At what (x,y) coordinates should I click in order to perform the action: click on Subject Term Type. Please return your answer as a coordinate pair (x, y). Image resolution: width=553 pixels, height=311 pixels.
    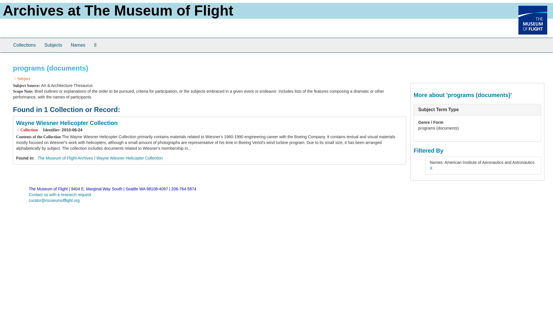
    Looking at the image, I should click on (438, 109).